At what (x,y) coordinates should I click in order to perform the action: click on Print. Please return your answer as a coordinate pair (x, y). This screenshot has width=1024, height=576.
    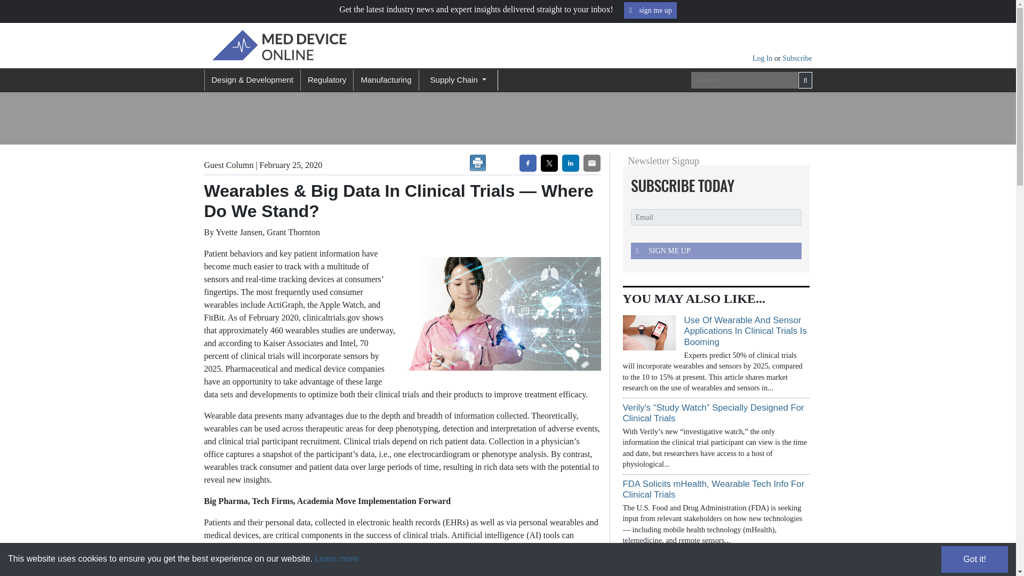
    Looking at the image, I should click on (477, 163).